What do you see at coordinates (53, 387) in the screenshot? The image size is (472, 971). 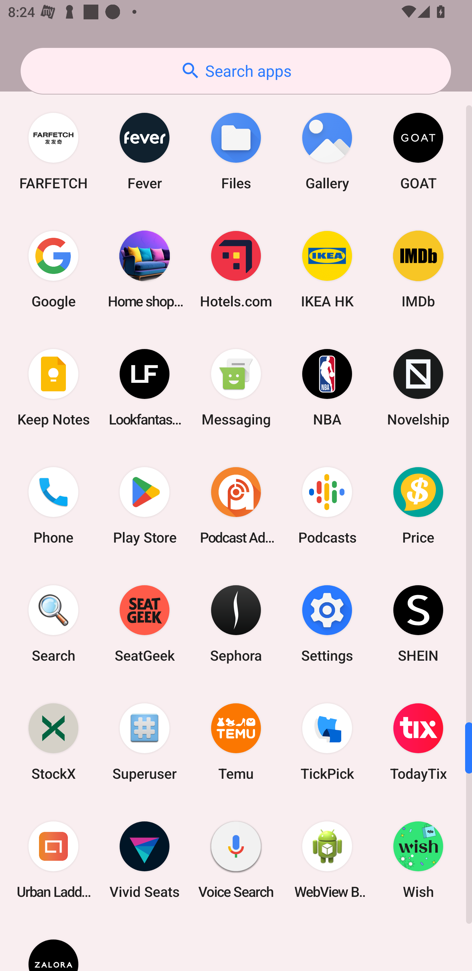 I see `Keep Notes` at bounding box center [53, 387].